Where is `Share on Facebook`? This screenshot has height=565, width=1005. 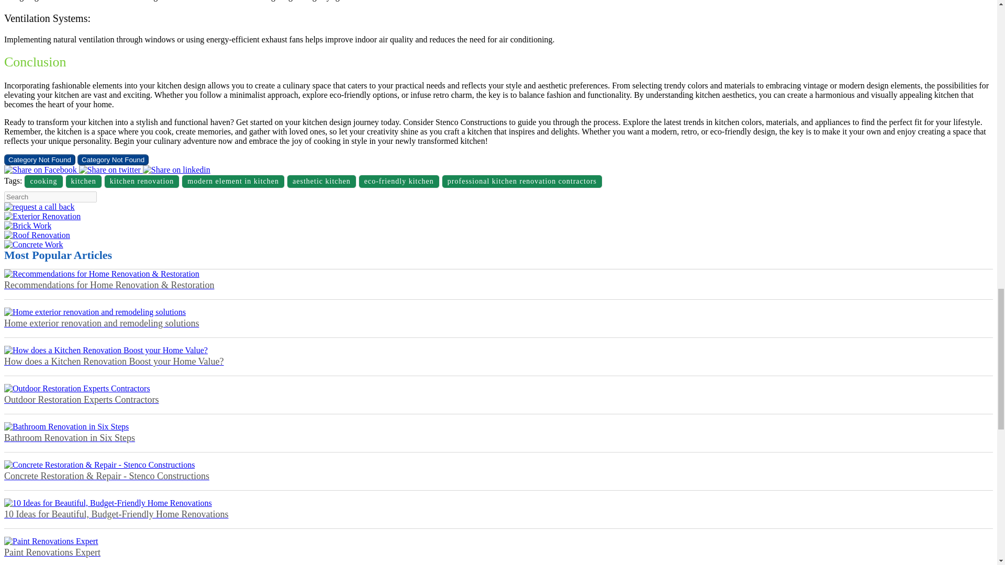
Share on Facebook is located at coordinates (111, 169).